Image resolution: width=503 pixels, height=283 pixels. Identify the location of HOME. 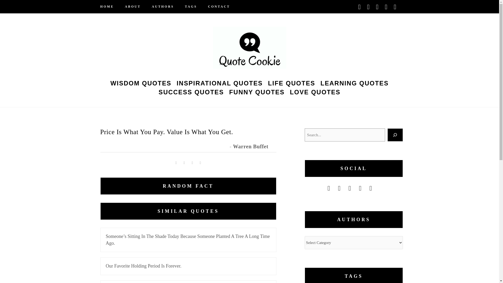
(110, 7).